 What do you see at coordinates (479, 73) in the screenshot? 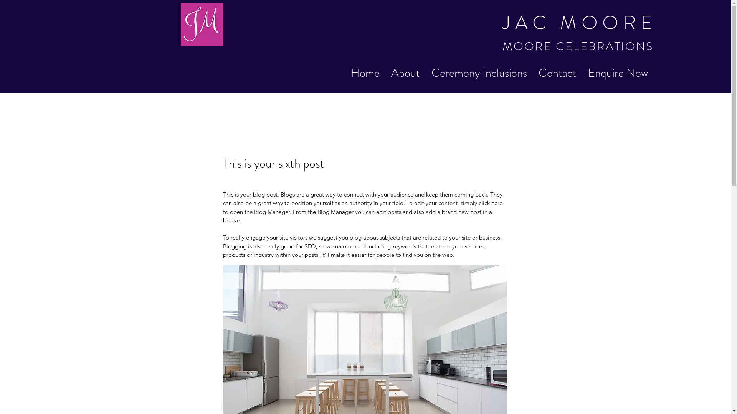
I see `Ceremony Inclusions` at bounding box center [479, 73].